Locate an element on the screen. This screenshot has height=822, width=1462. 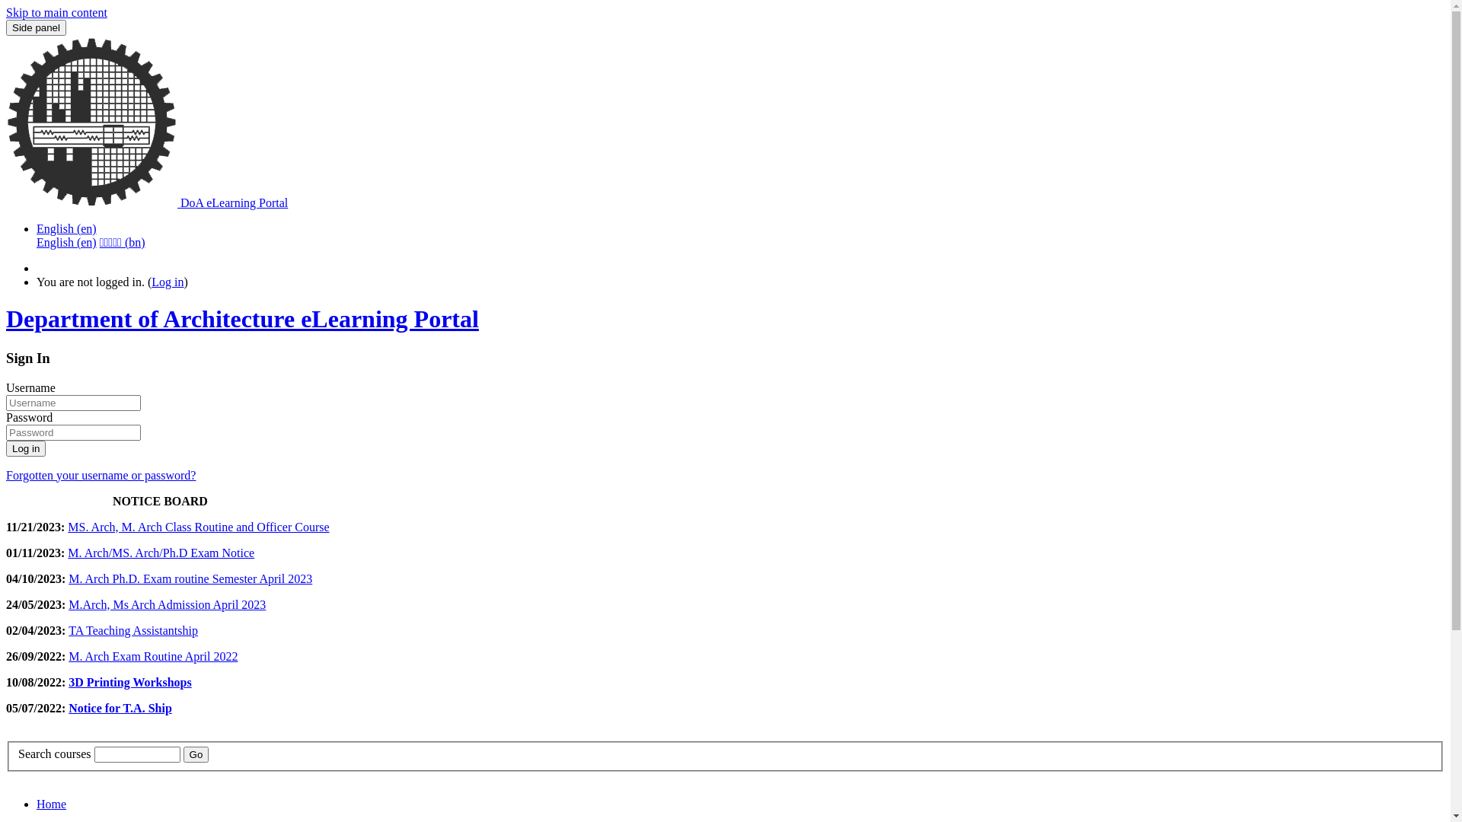
M. Arch Ph.D. Exam routine Semester April 2023 is located at coordinates (190, 578).